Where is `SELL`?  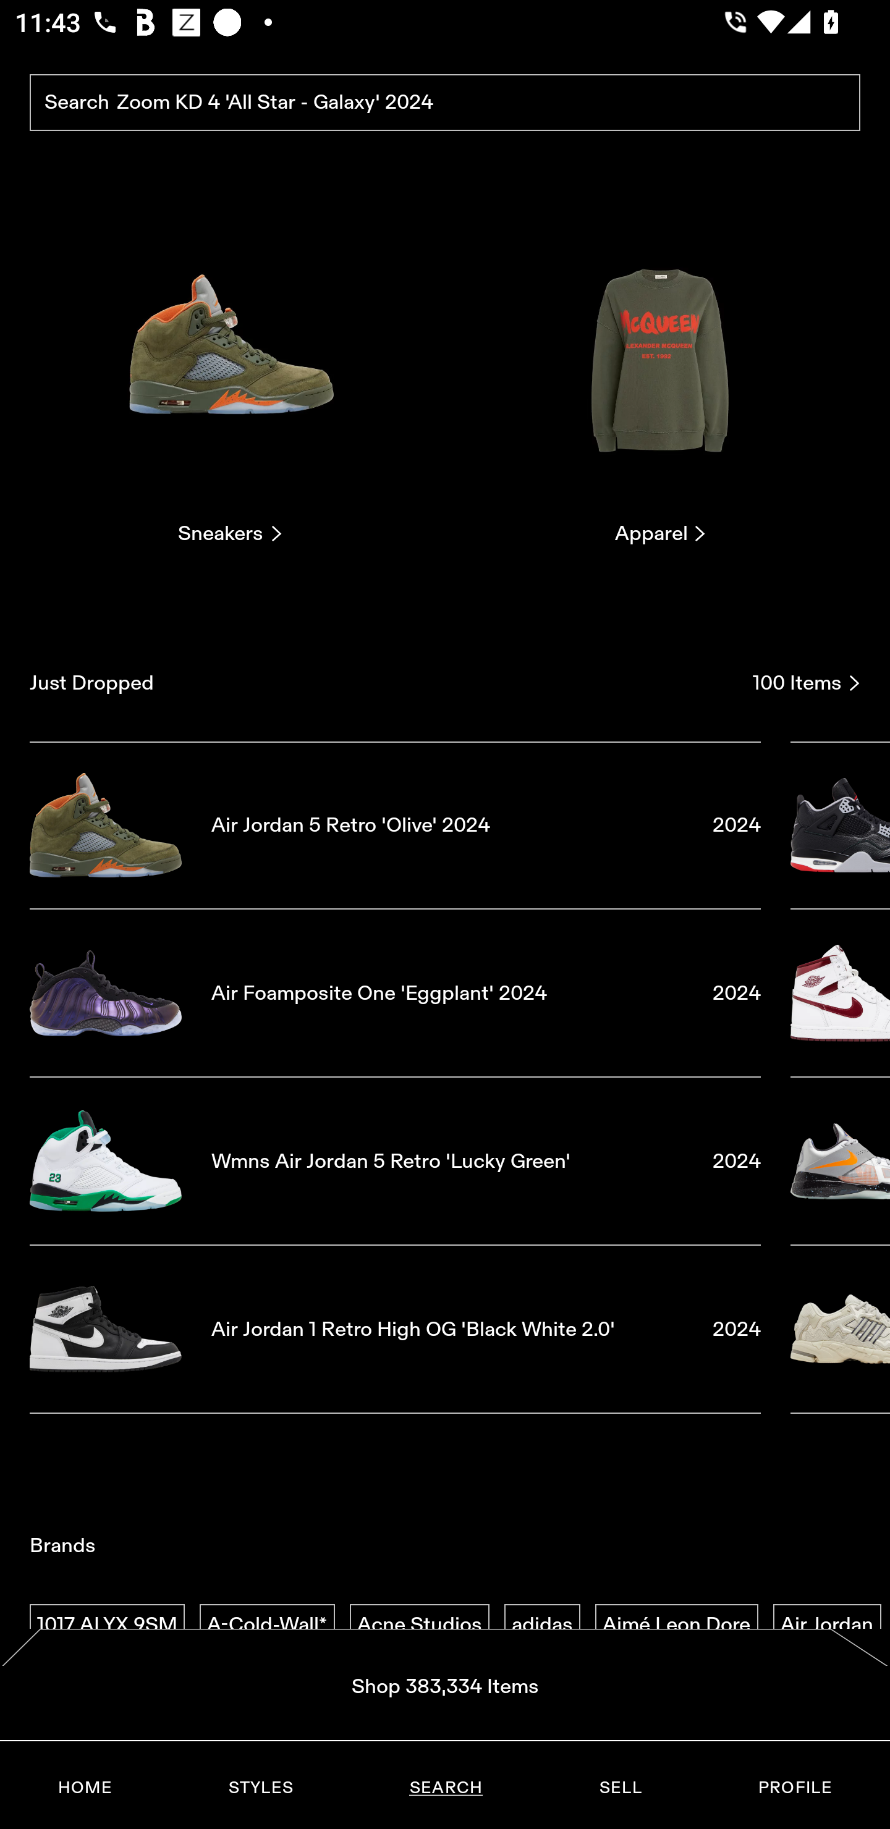
SELL is located at coordinates (620, 1788).